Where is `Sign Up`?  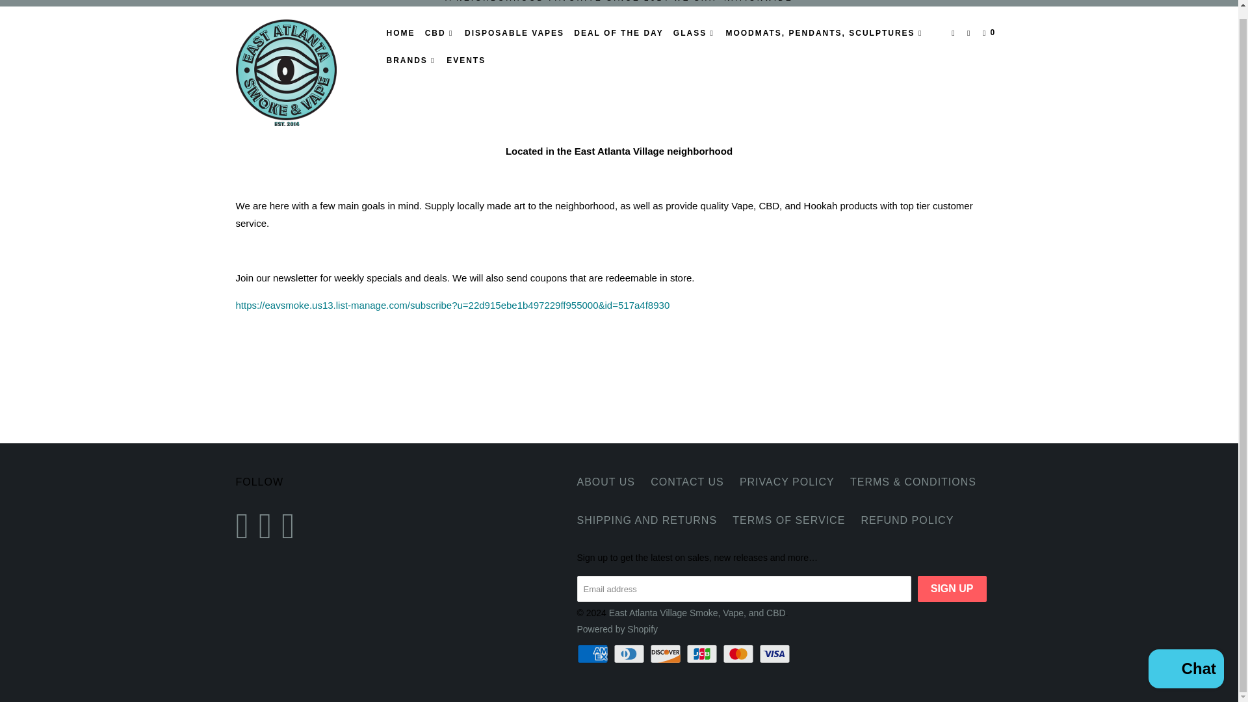
Sign Up is located at coordinates (952, 588).